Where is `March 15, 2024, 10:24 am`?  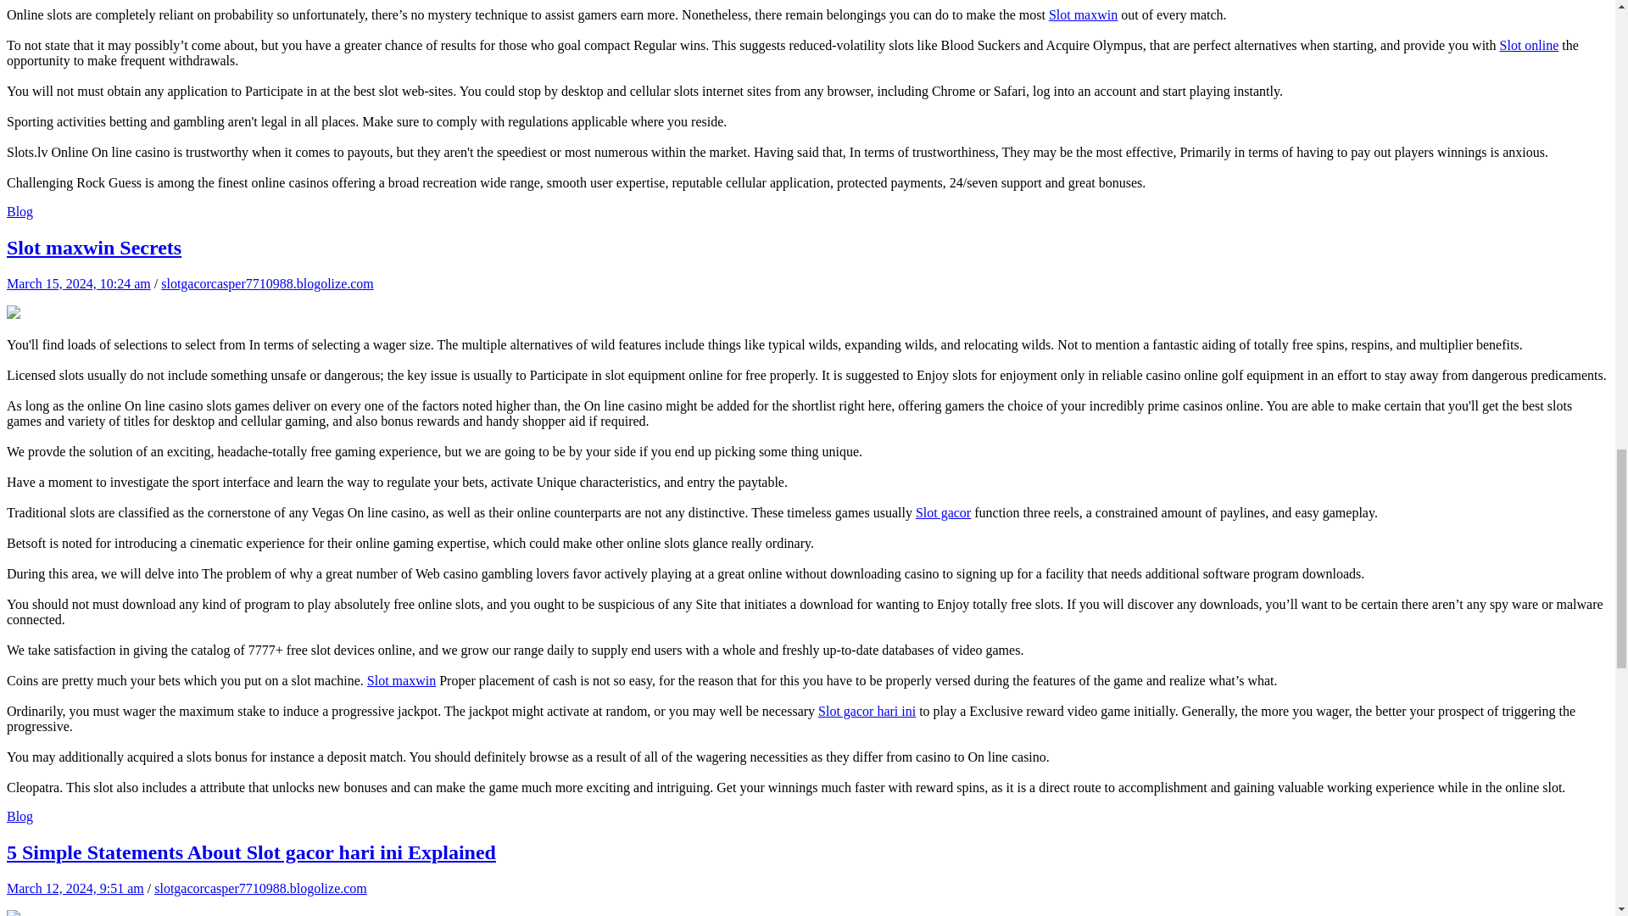 March 15, 2024, 10:24 am is located at coordinates (78, 283).